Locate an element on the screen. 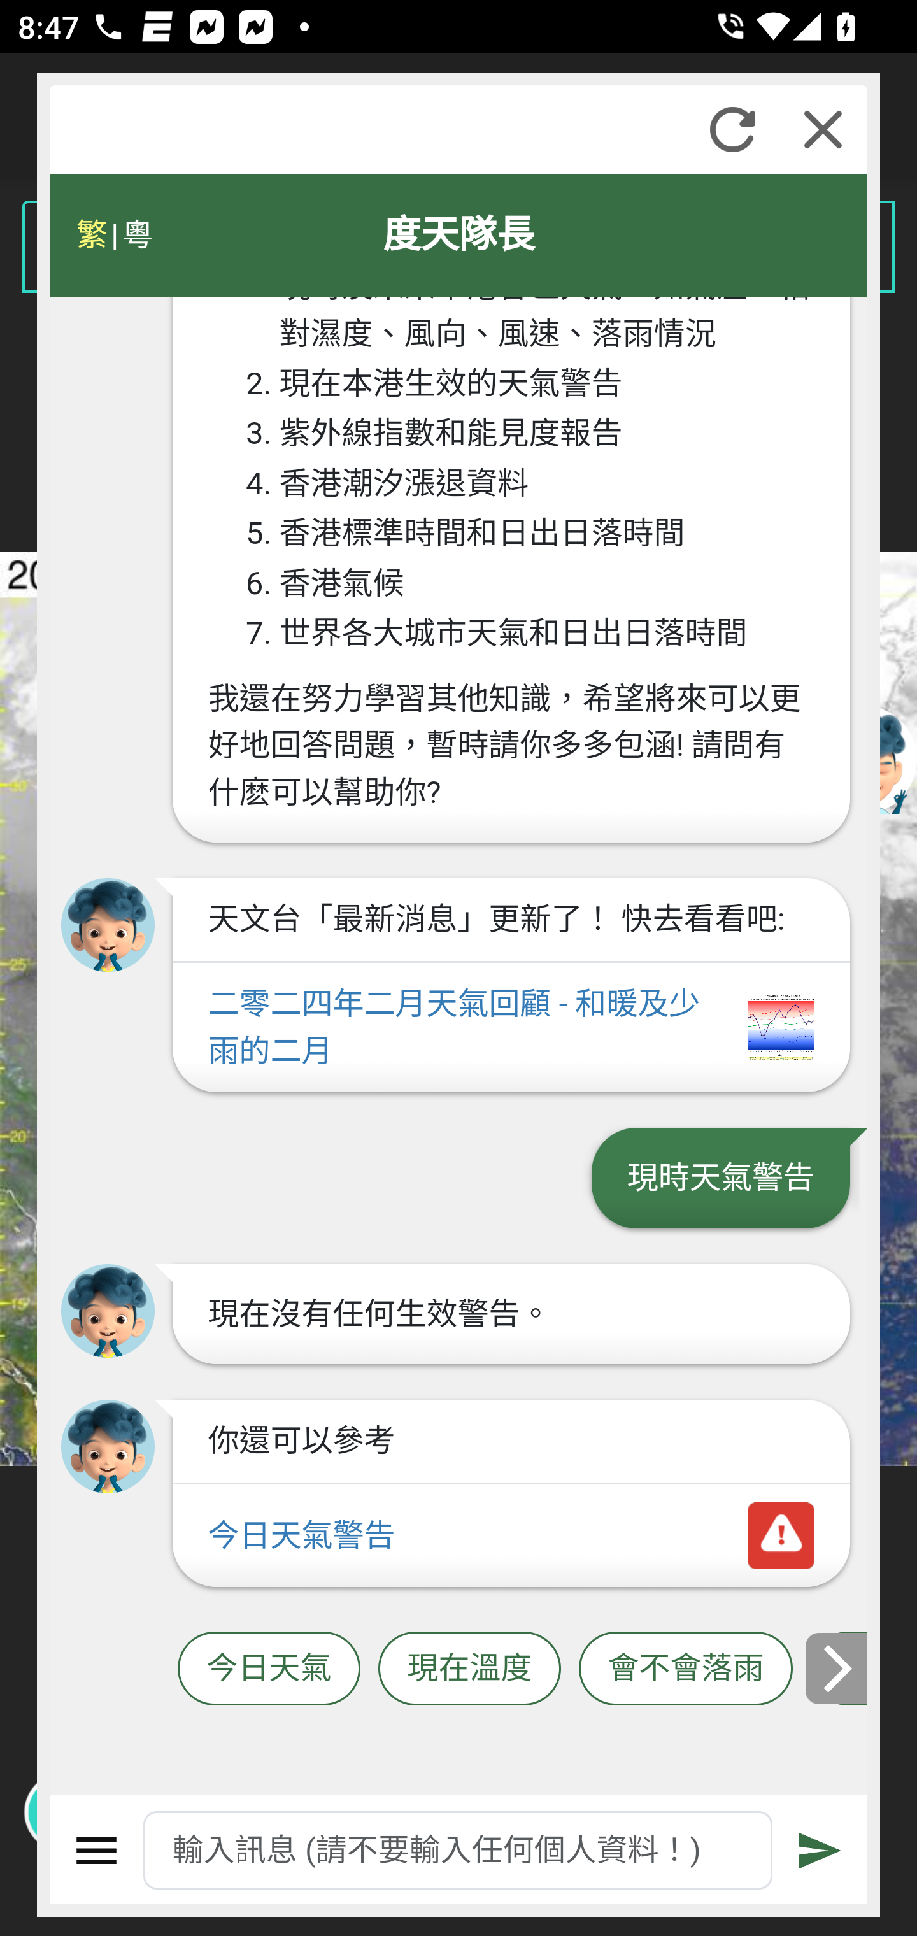 The width and height of the screenshot is (917, 1936). 關閉 is located at coordinates (823, 129).